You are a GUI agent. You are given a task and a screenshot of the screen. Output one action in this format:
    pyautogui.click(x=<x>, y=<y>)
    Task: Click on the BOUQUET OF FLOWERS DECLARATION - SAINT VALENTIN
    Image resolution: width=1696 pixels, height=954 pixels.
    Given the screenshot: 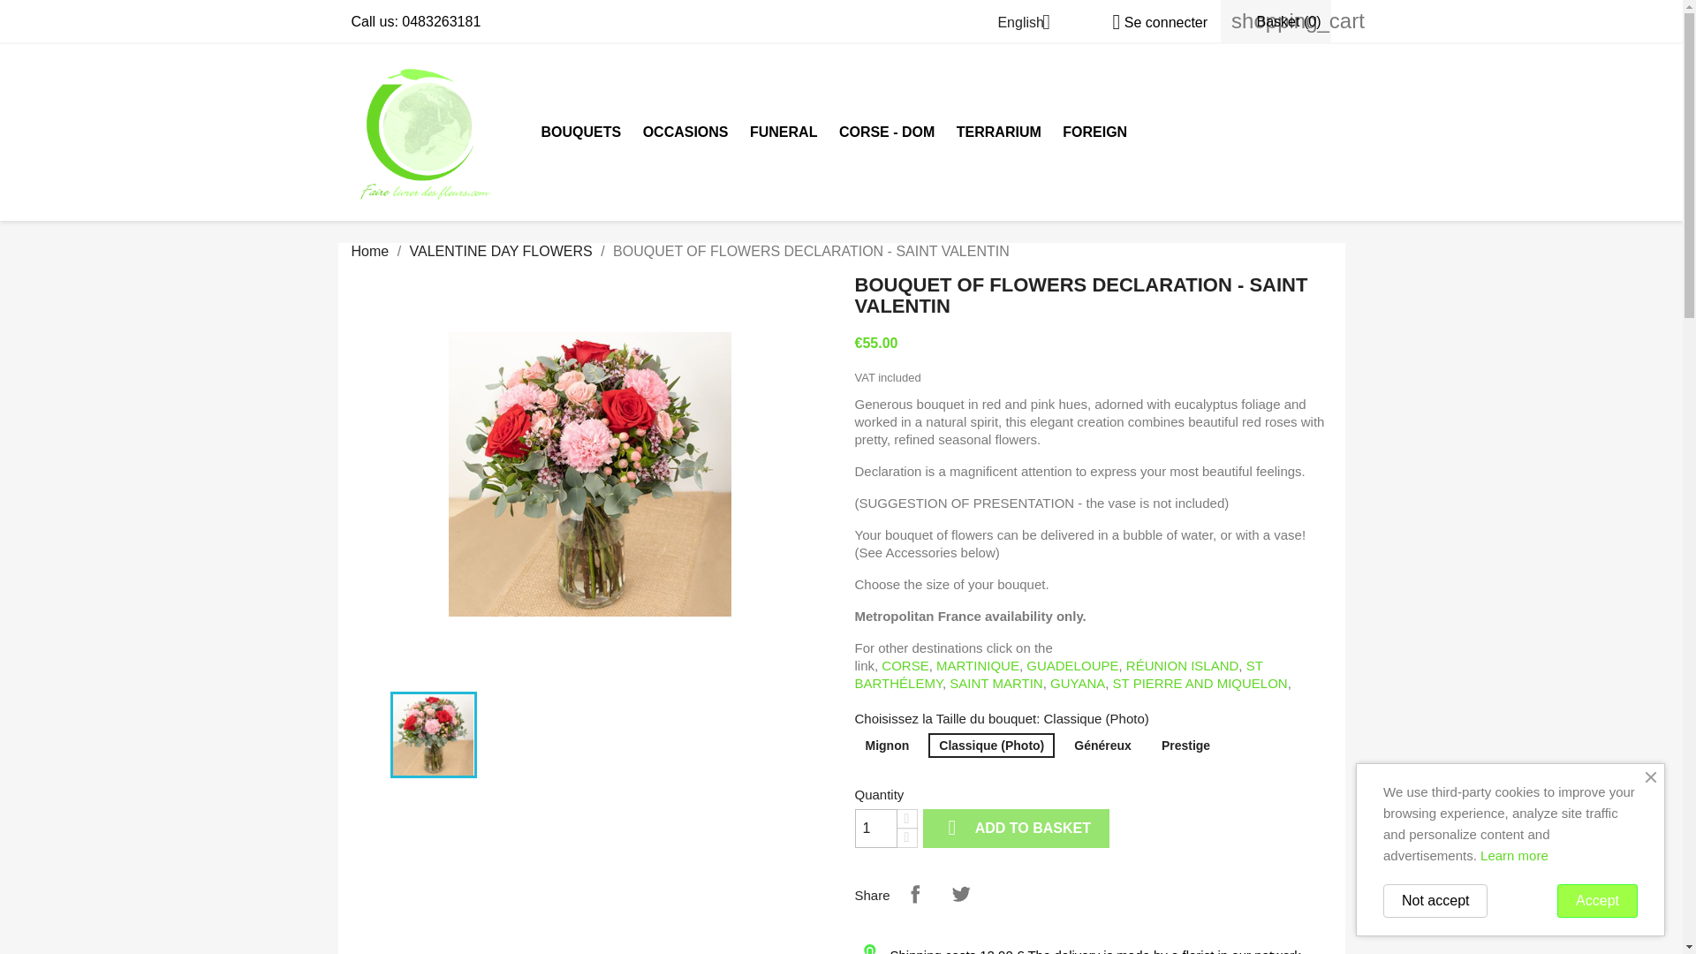 What is the action you would take?
    pyautogui.click(x=433, y=735)
    